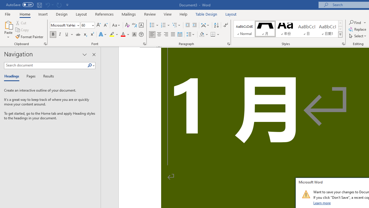  What do you see at coordinates (123, 35) in the screenshot?
I see `Font Color RGB(255, 0, 0)` at bounding box center [123, 35].